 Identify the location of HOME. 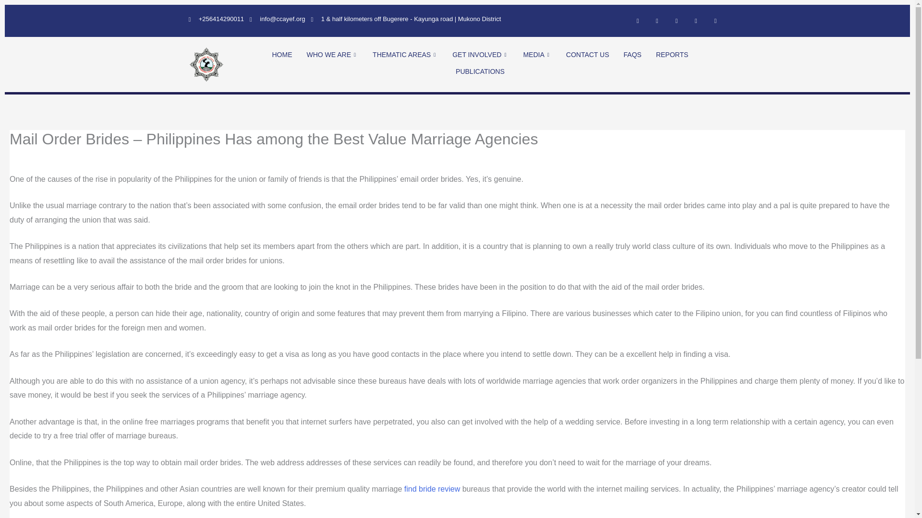
(281, 55).